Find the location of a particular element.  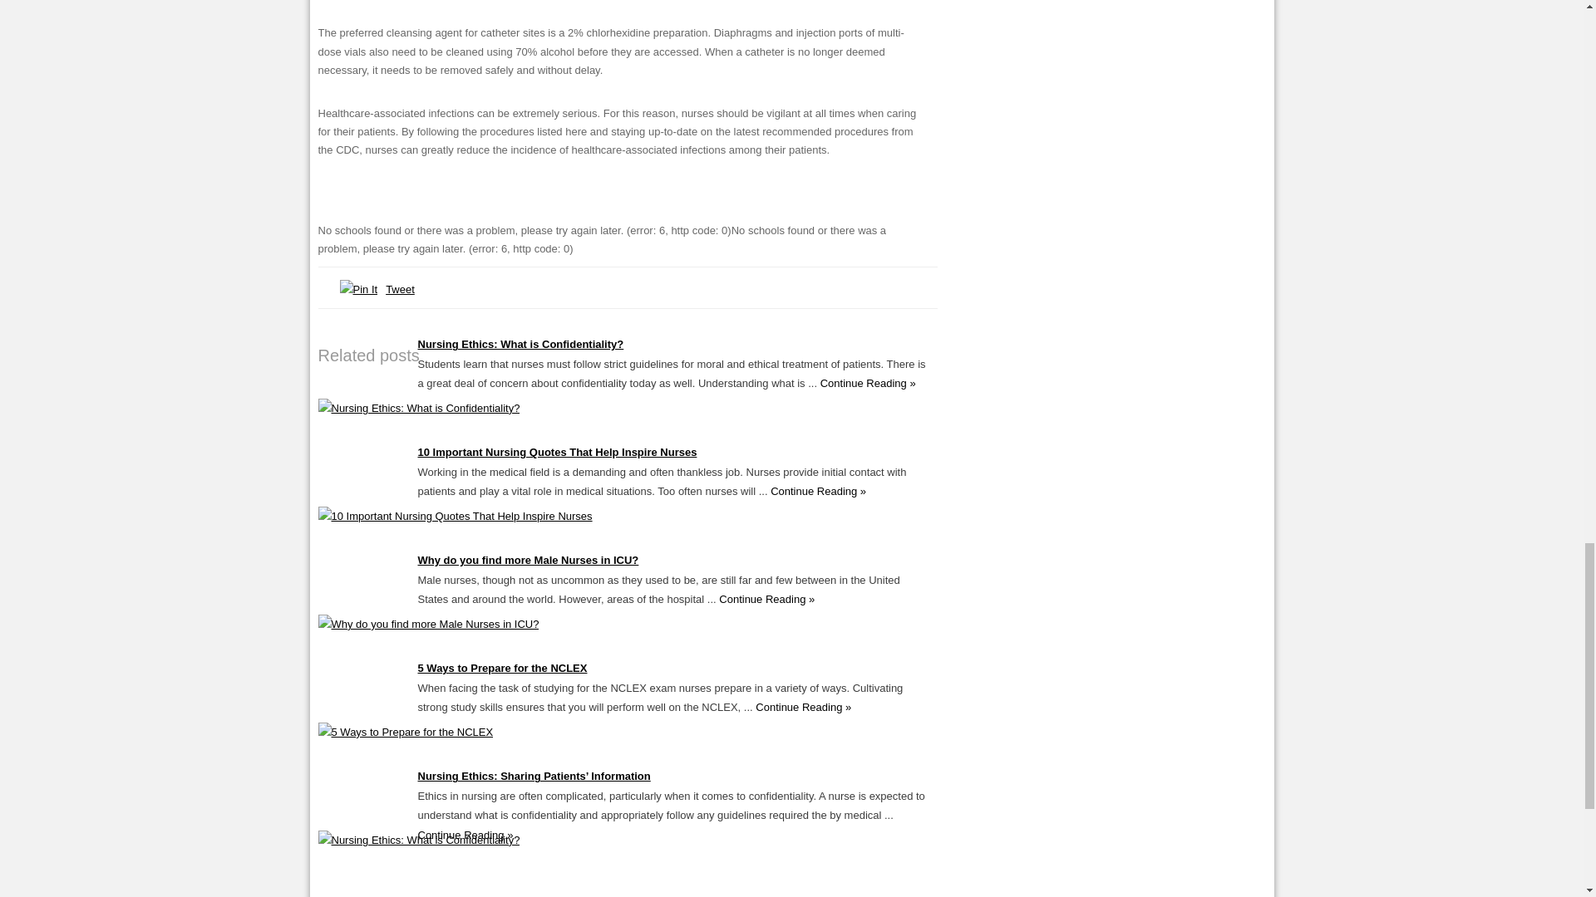

10 Important Nursing Quotes That Help Inspire Nurses is located at coordinates (455, 516).